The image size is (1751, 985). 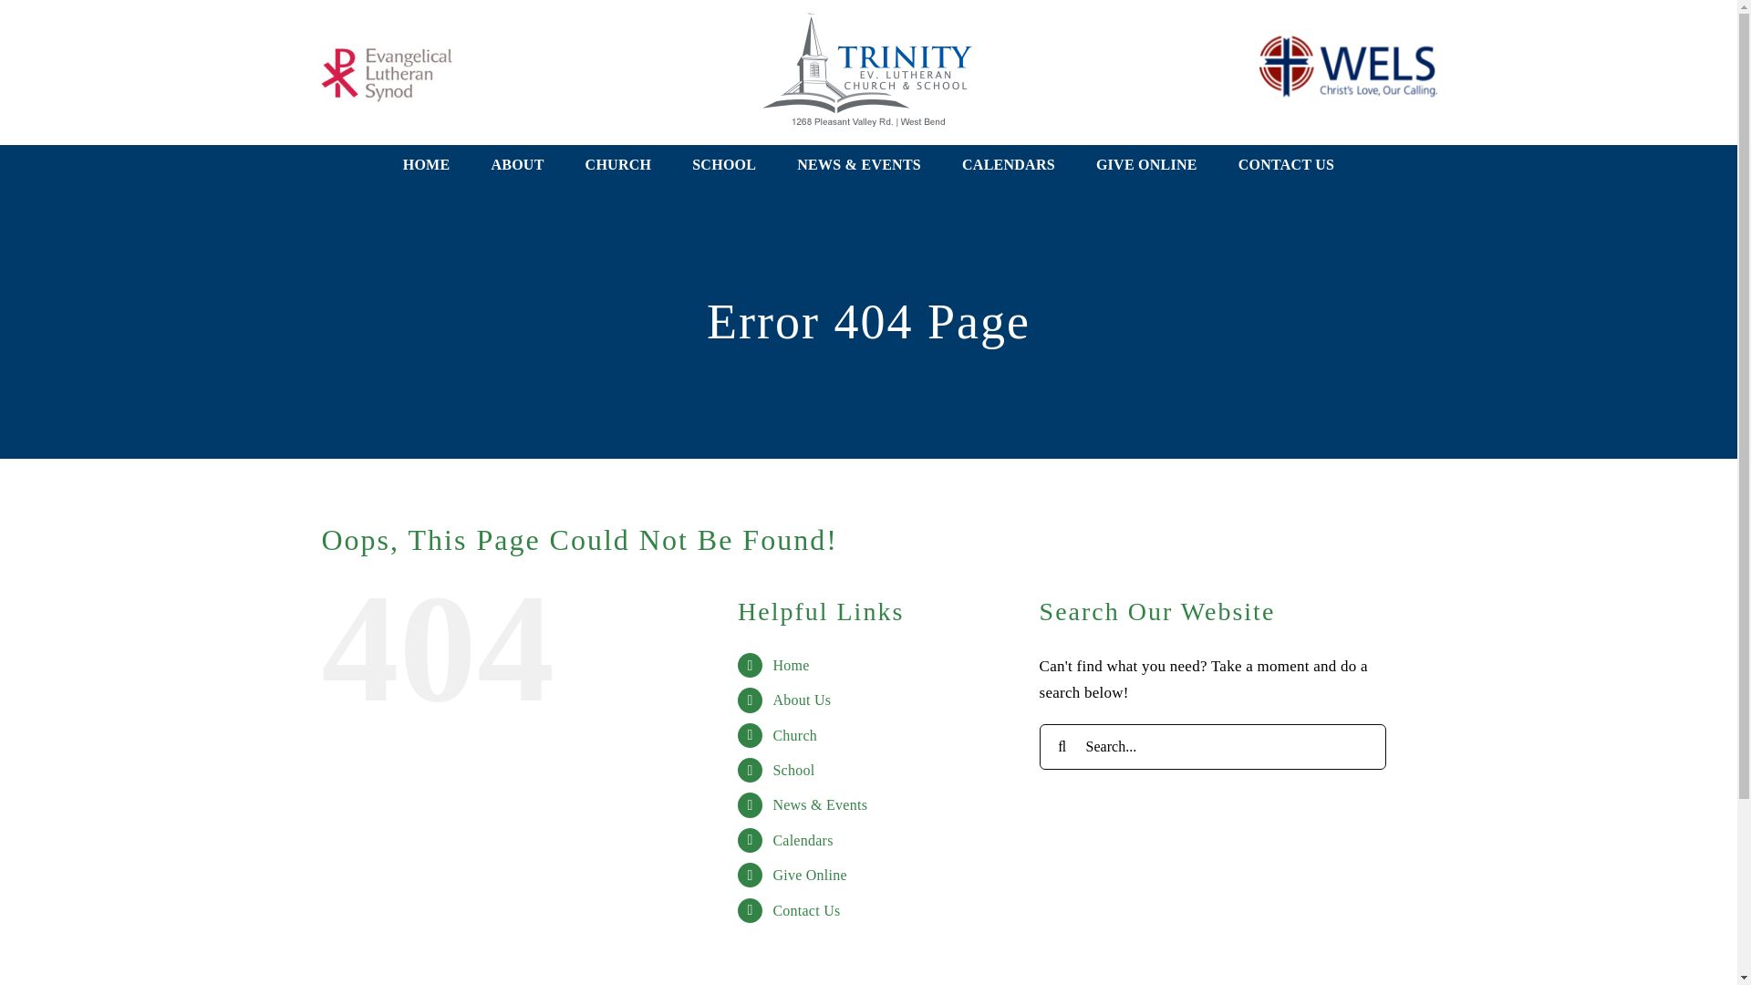 I want to click on ABOUT, so click(x=516, y=165).